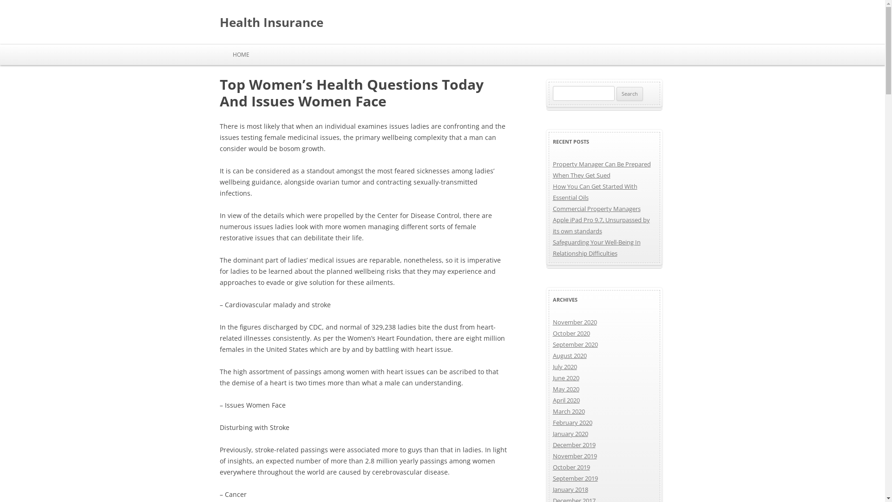  I want to click on February 2020, so click(572, 423).